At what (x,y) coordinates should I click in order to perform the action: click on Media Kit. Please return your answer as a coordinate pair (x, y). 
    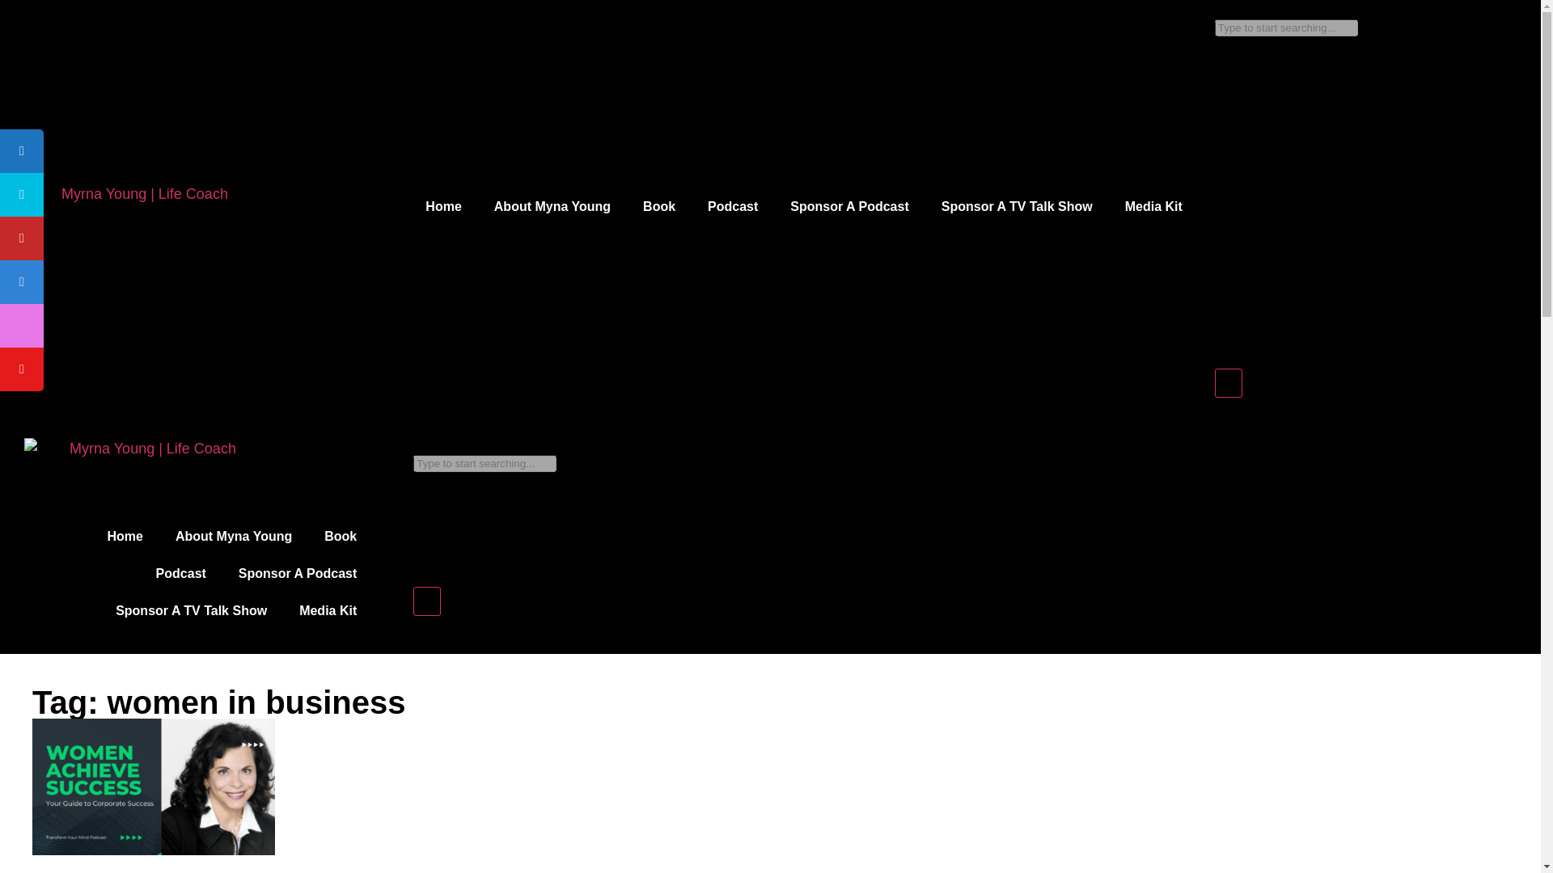
    Looking at the image, I should click on (1153, 207).